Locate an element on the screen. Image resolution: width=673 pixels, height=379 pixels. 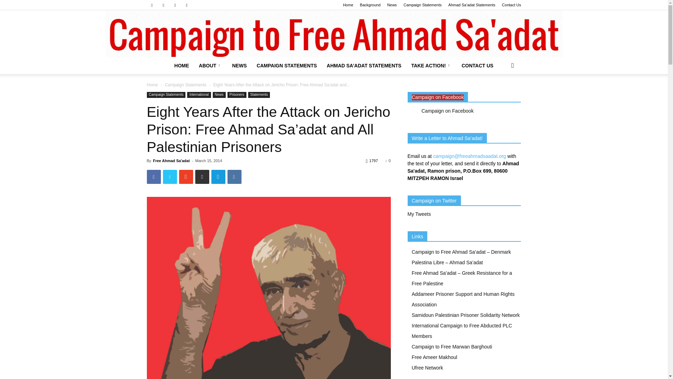
CAMPAIGN STATEMENTS is located at coordinates (287, 65).